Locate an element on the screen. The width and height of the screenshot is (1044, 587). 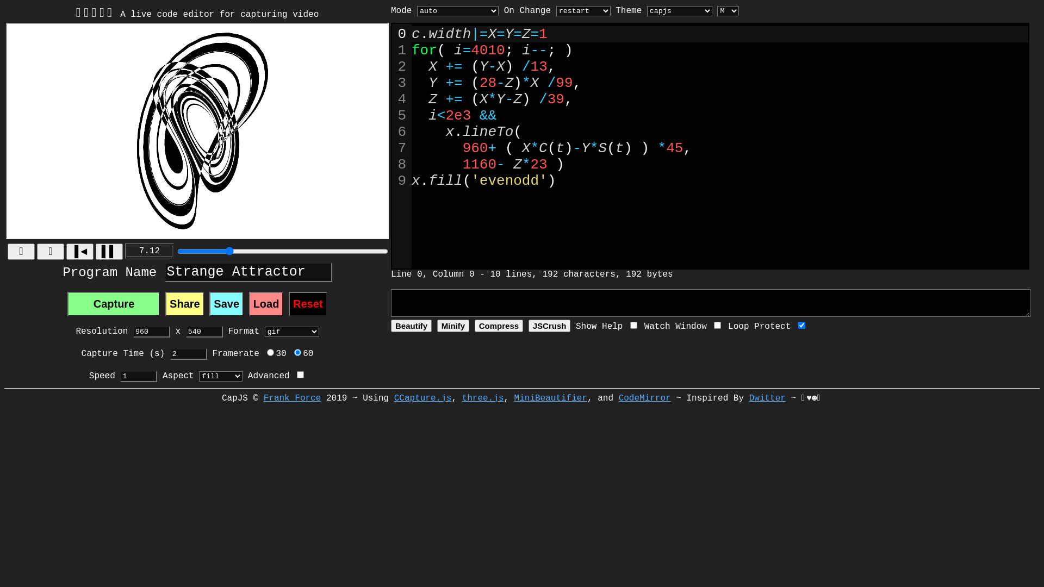
Beautify is located at coordinates (411, 326).